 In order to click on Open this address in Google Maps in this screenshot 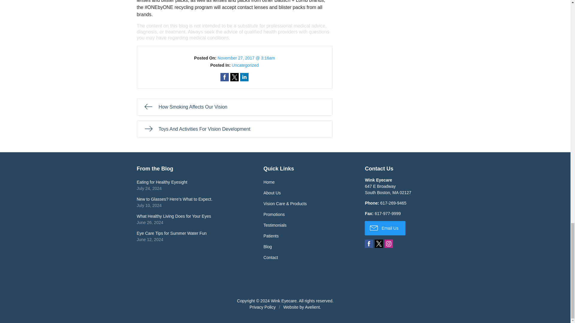, I will do `click(388, 189)`.